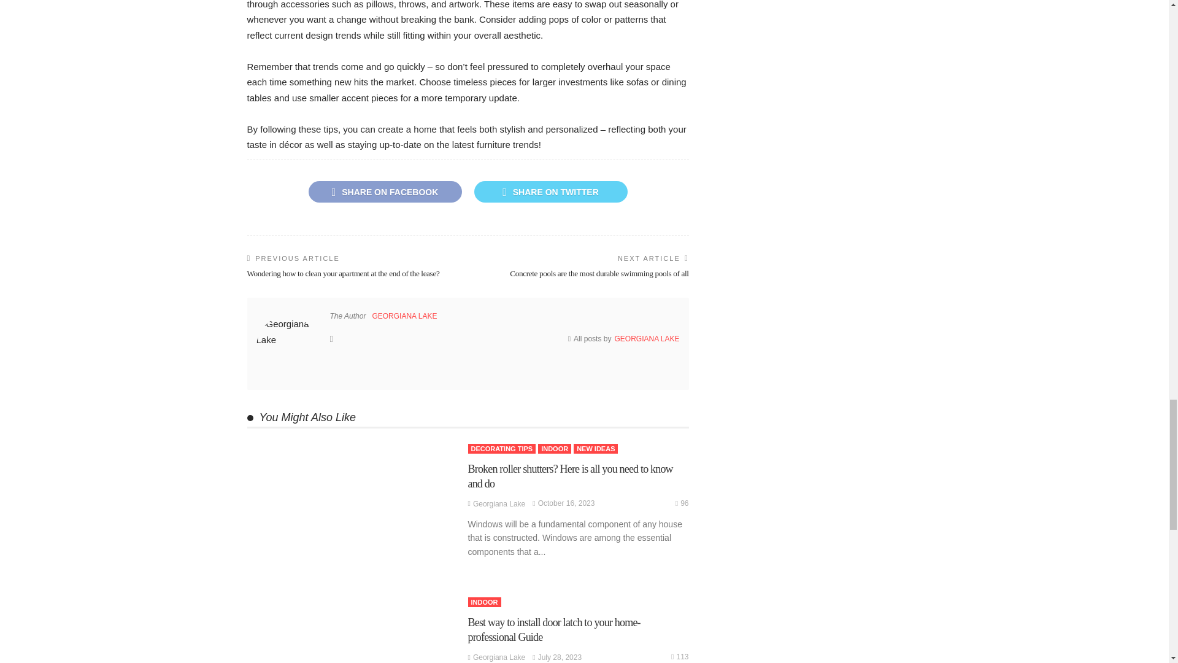  What do you see at coordinates (599, 273) in the screenshot?
I see `Concrete pools are the most durable swimming pools of all` at bounding box center [599, 273].